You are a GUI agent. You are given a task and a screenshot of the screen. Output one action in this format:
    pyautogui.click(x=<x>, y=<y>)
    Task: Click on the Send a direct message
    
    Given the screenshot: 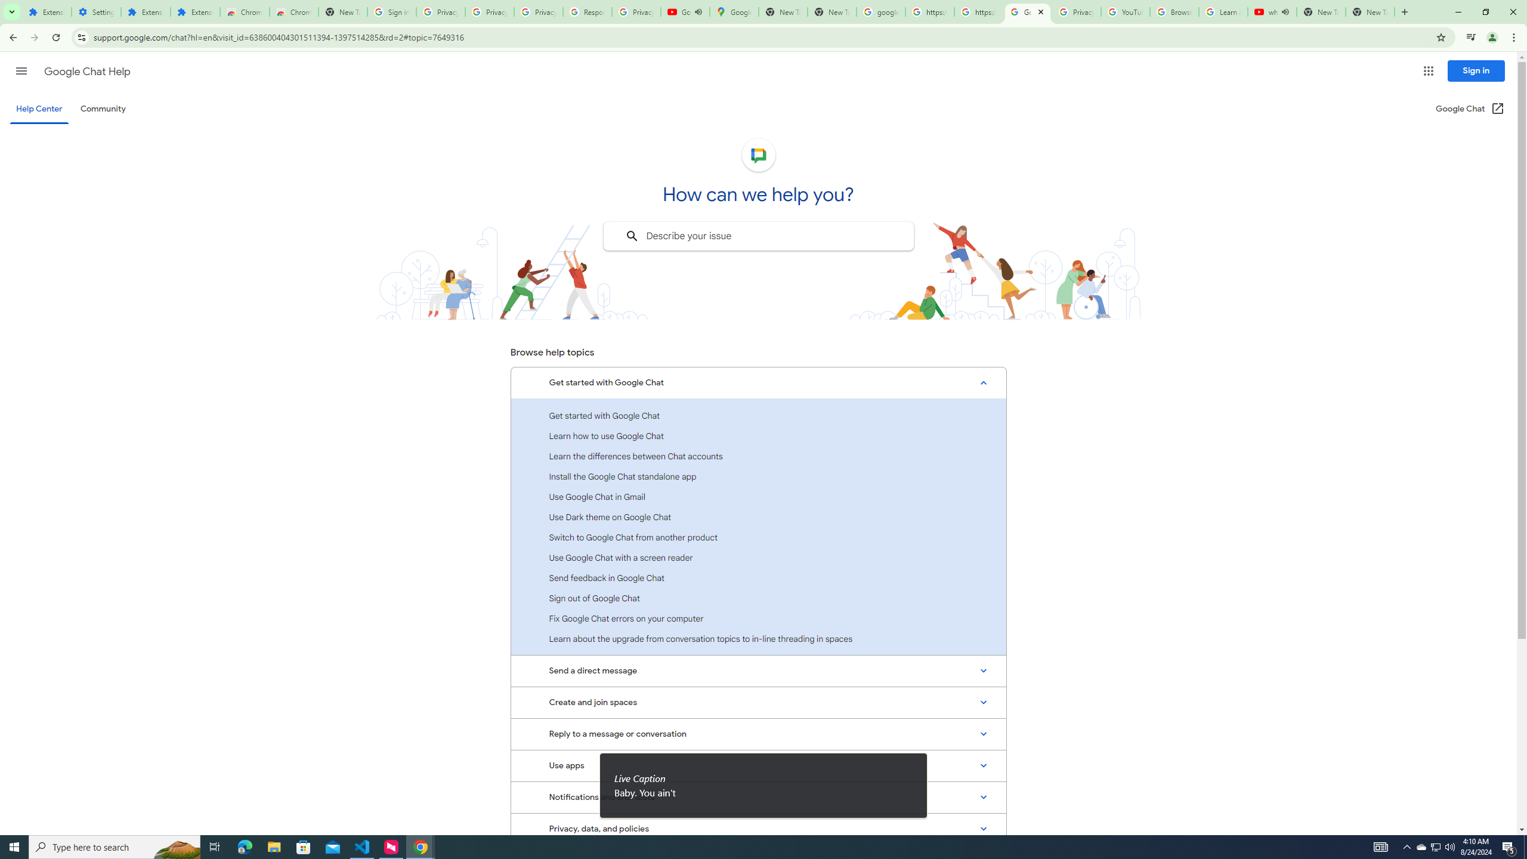 What is the action you would take?
    pyautogui.click(x=758, y=670)
    